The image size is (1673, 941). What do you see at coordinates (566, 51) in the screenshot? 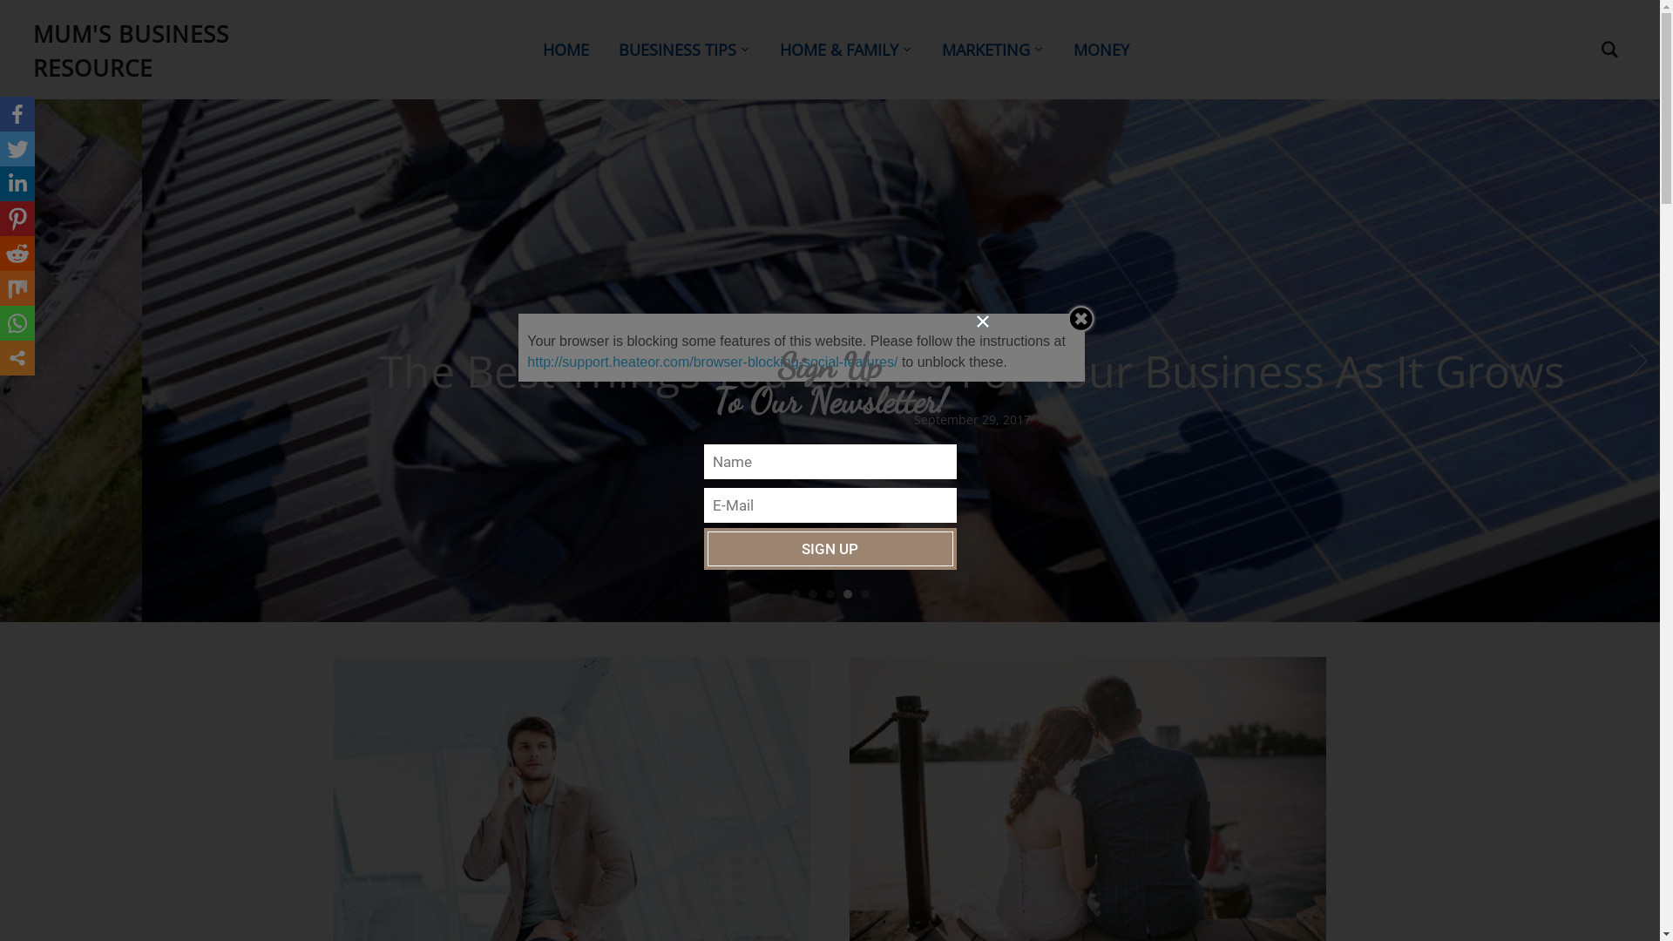
I see `HOME` at bounding box center [566, 51].